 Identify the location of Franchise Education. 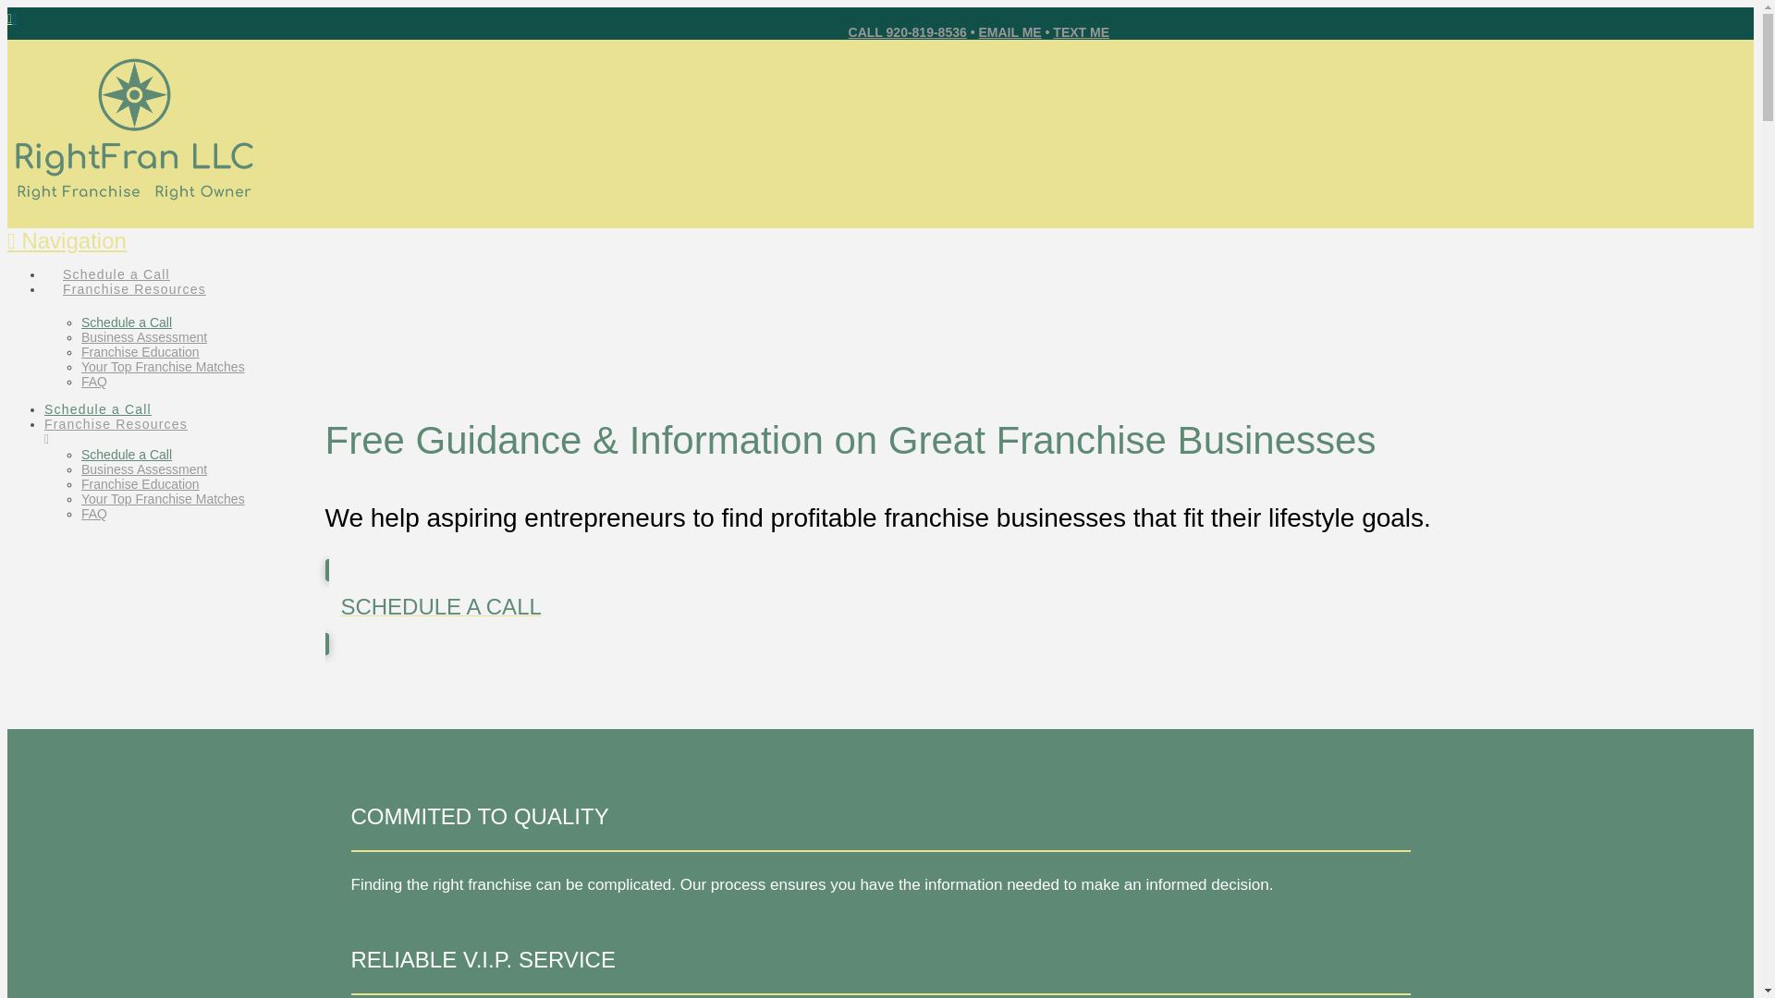
(141, 351).